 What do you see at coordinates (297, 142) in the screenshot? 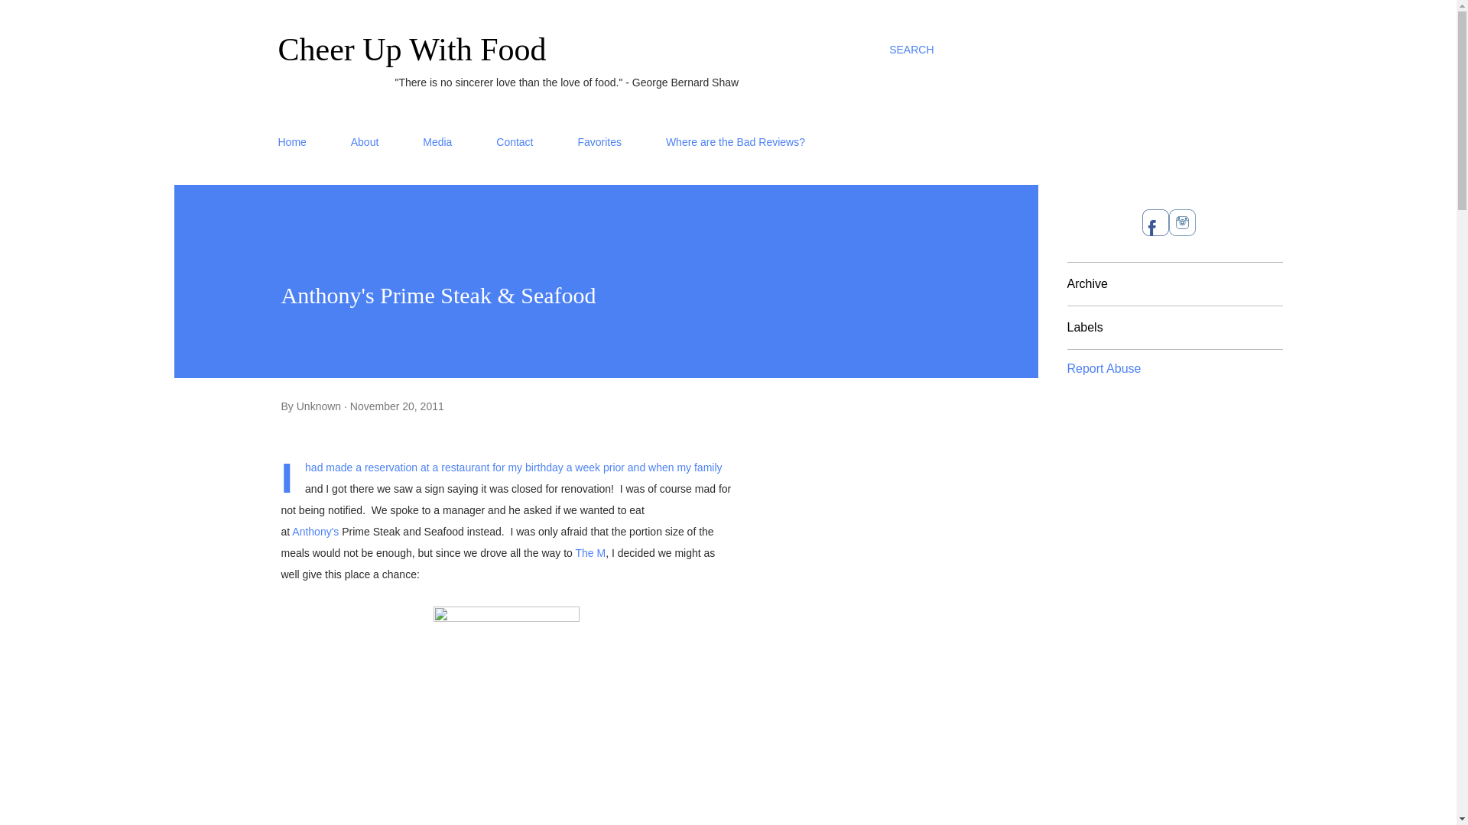
I see `Home` at bounding box center [297, 142].